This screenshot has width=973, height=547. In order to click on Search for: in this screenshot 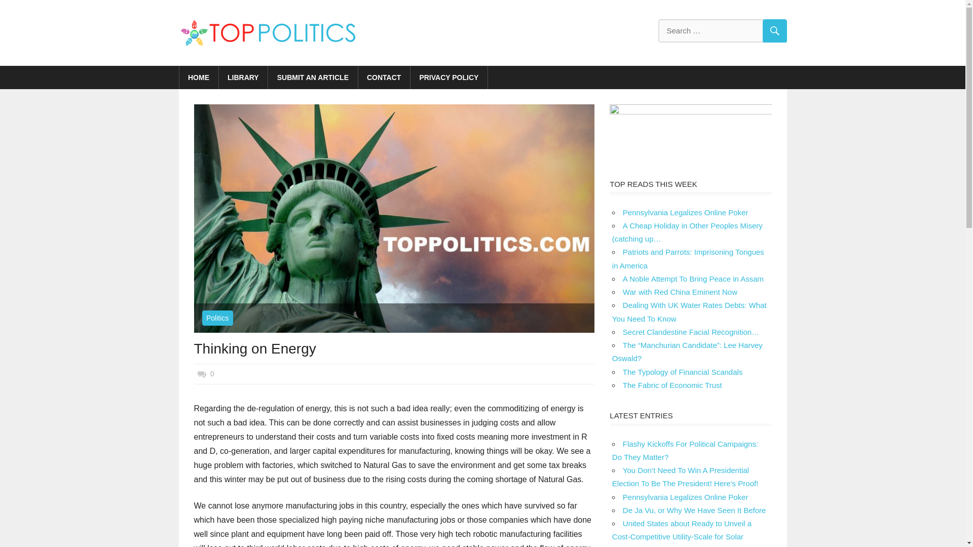, I will do `click(722, 31)`.